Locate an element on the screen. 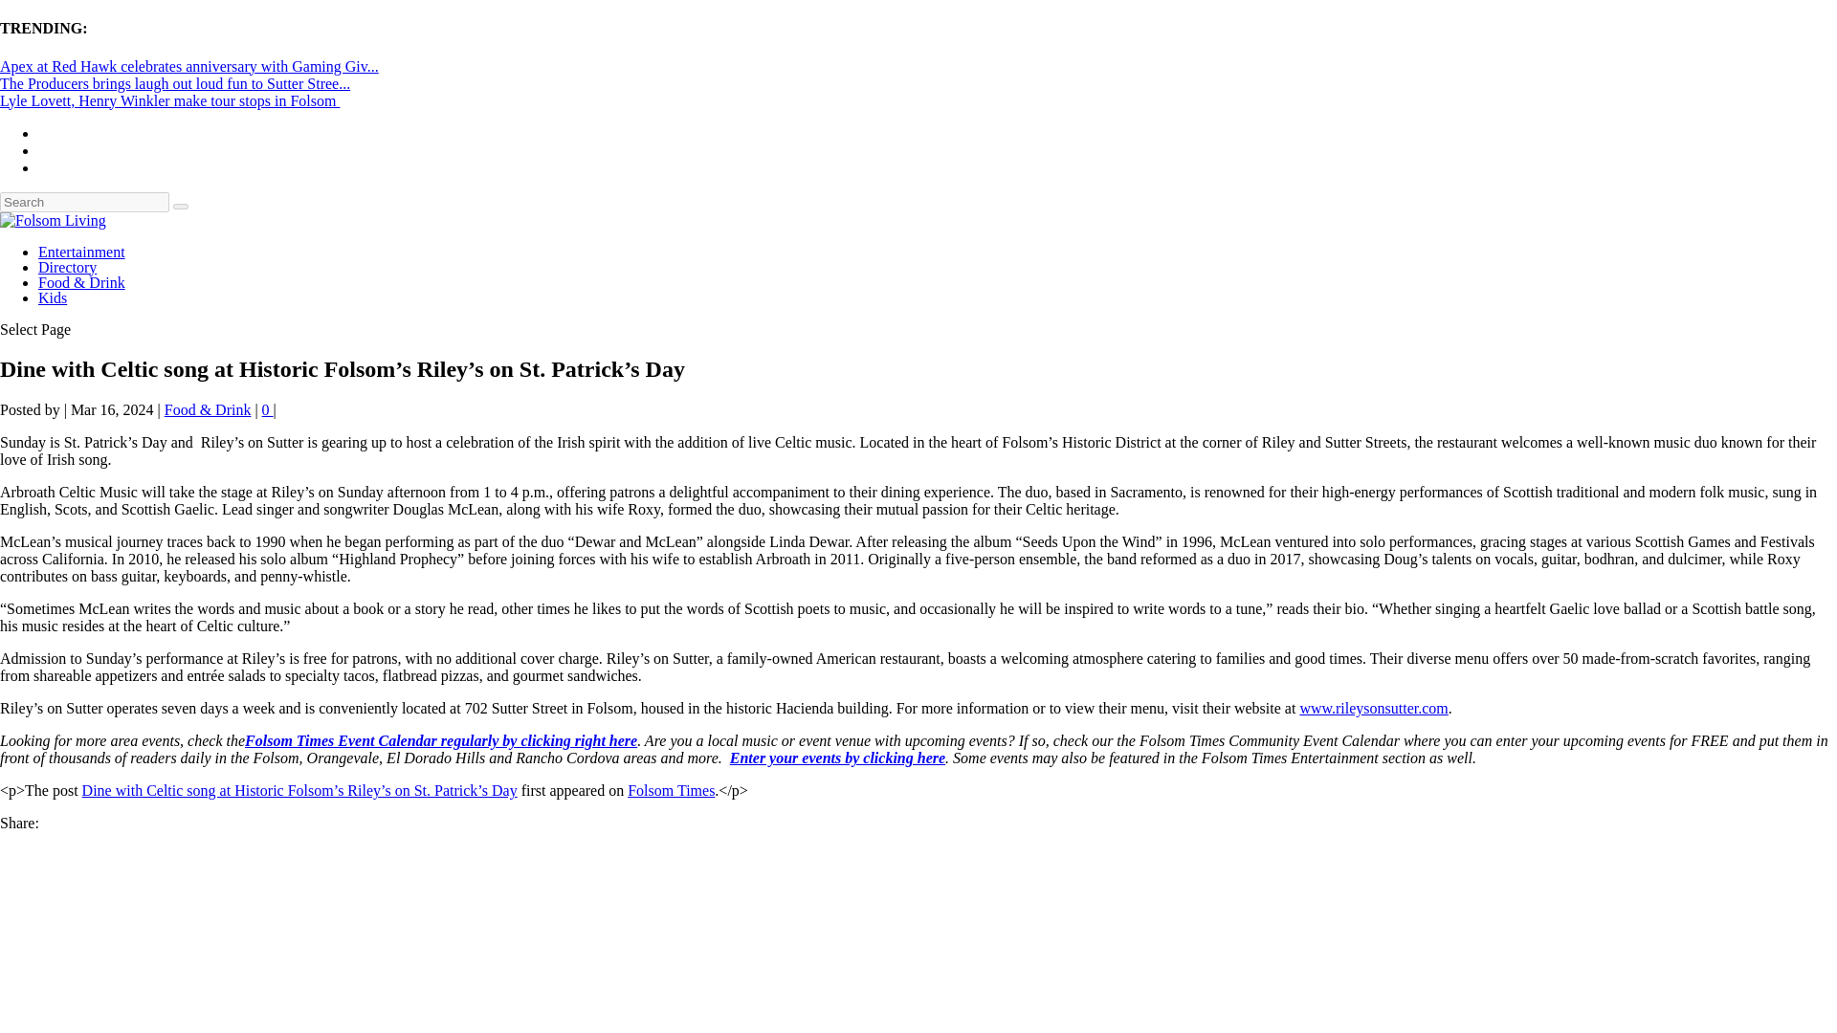 The width and height of the screenshot is (1837, 1033). www.rileysonsutter.com is located at coordinates (1372, 708).